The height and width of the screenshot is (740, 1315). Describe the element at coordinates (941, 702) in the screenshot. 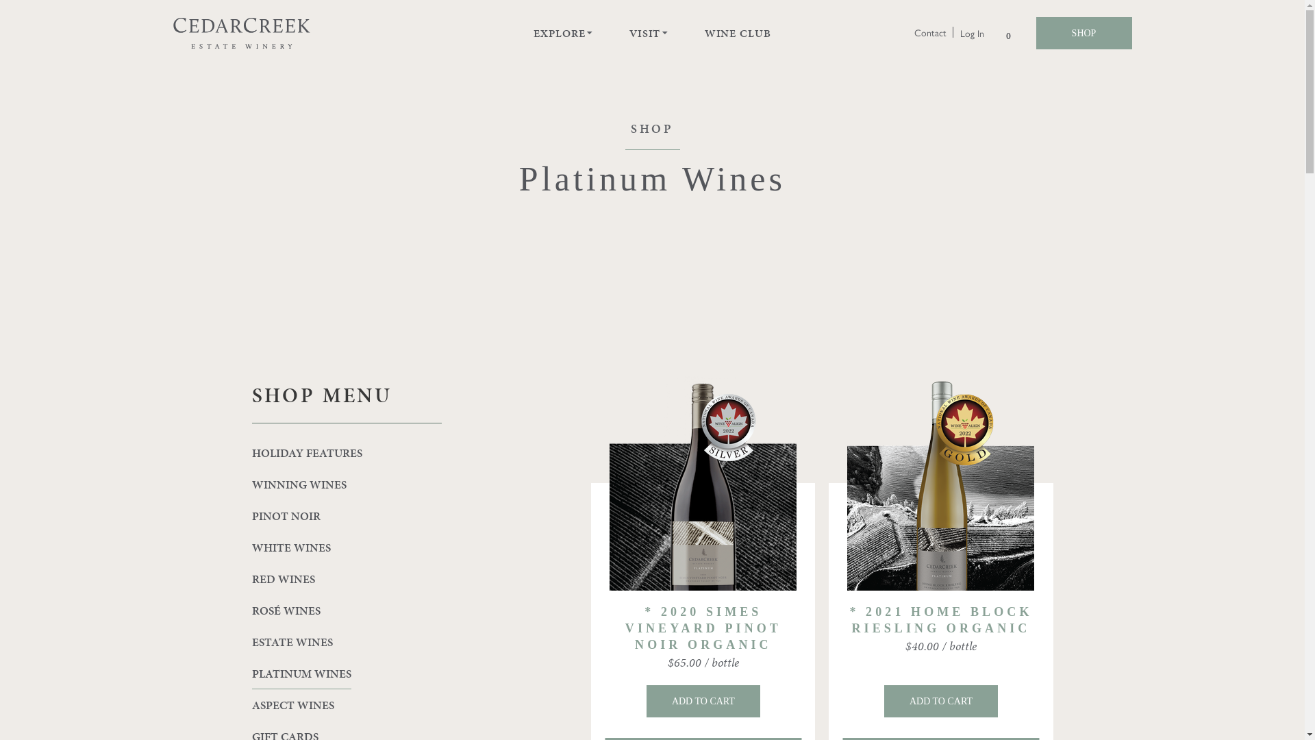

I see `ADD TO CART` at that location.